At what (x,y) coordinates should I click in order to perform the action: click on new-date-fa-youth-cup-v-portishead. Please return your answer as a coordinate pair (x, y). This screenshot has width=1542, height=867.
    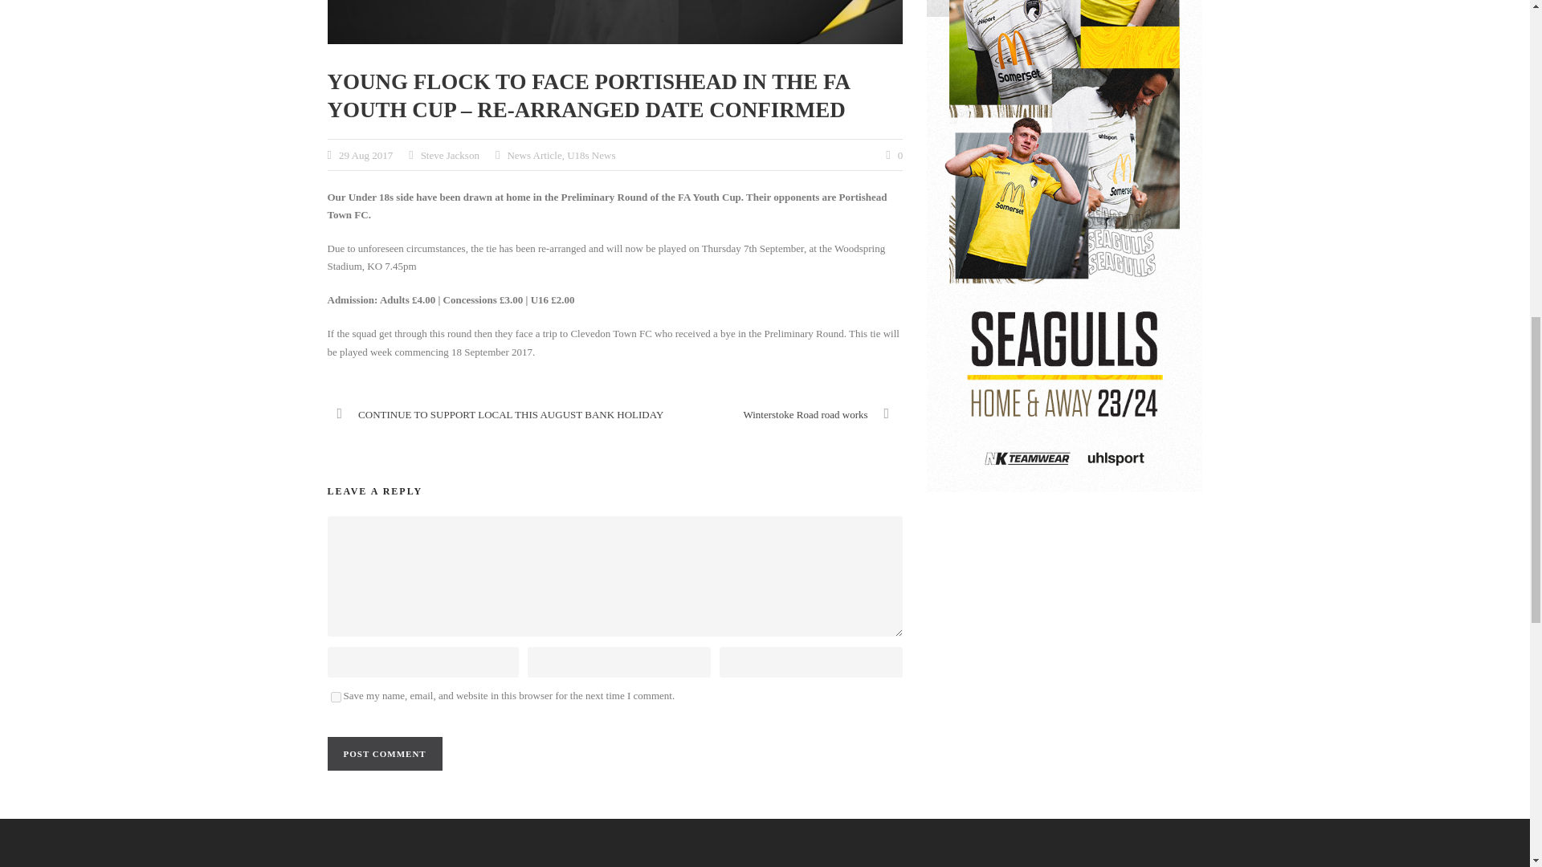
    Looking at the image, I should click on (615, 22).